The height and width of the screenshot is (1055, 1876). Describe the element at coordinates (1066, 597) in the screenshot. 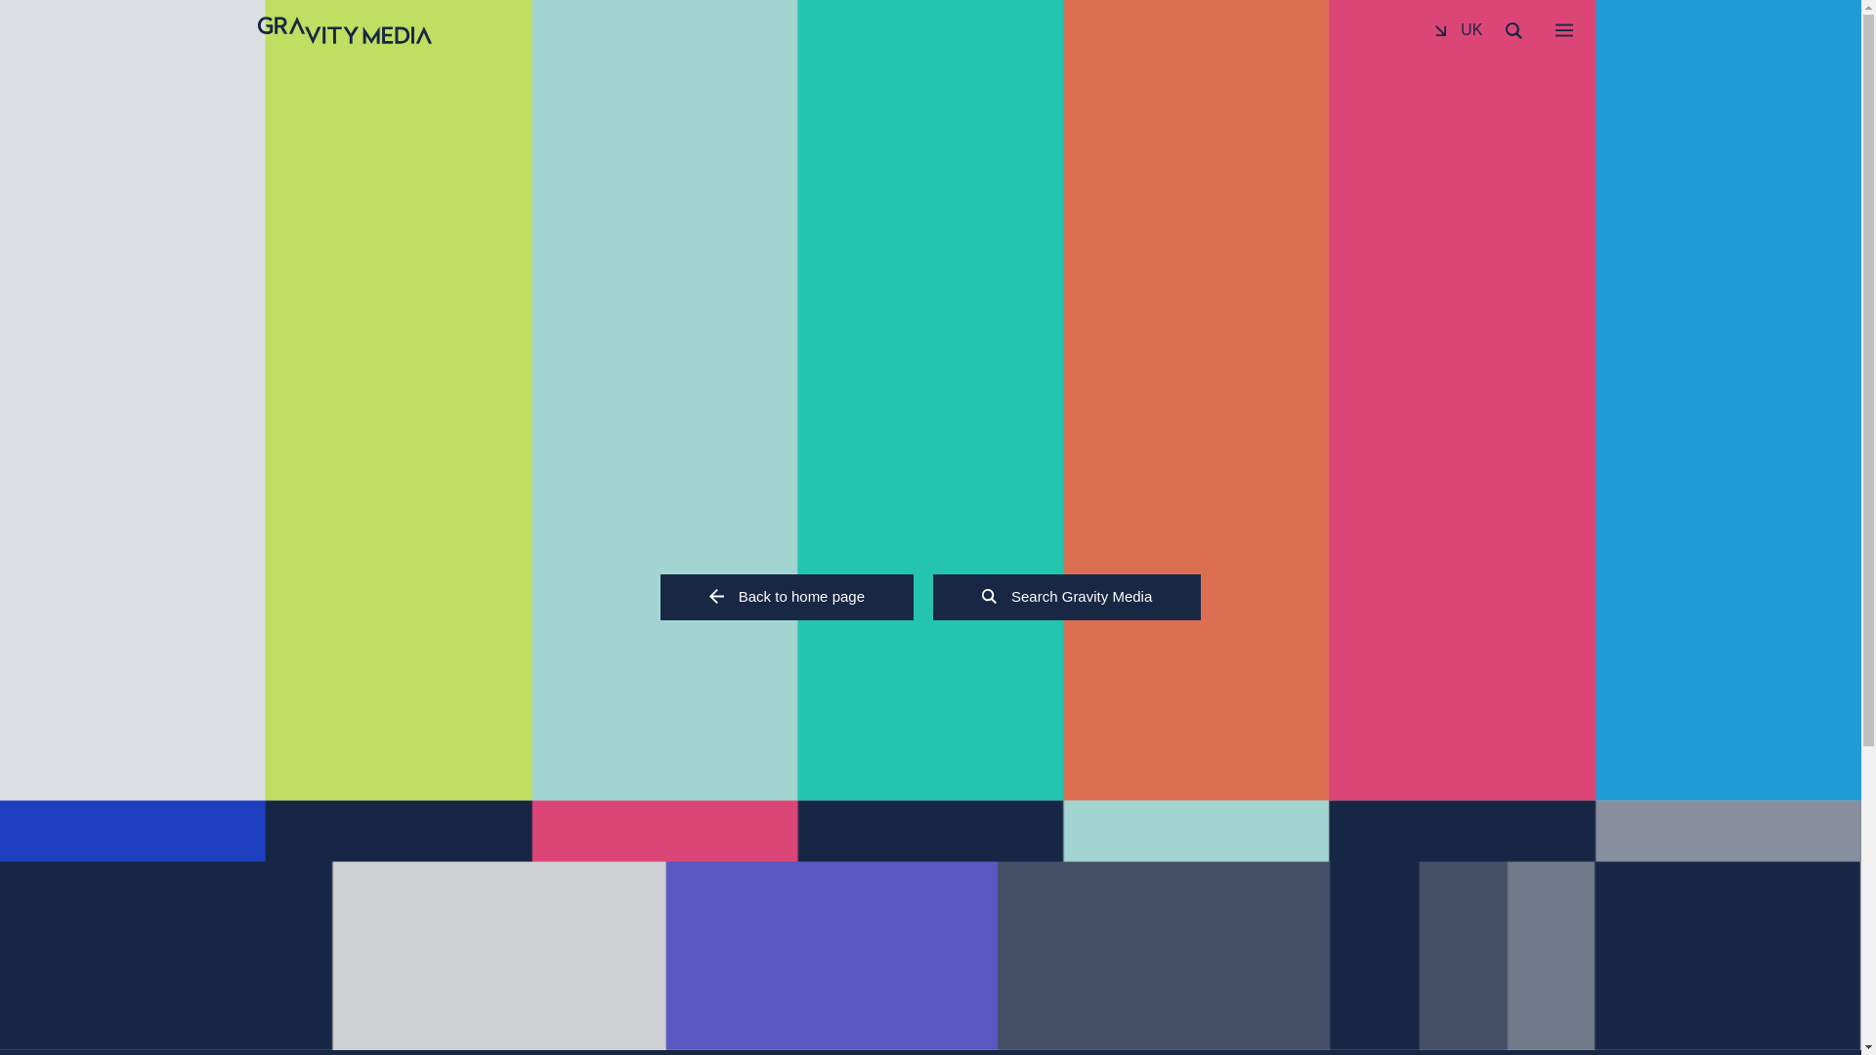

I see `Search Gravity Media` at that location.